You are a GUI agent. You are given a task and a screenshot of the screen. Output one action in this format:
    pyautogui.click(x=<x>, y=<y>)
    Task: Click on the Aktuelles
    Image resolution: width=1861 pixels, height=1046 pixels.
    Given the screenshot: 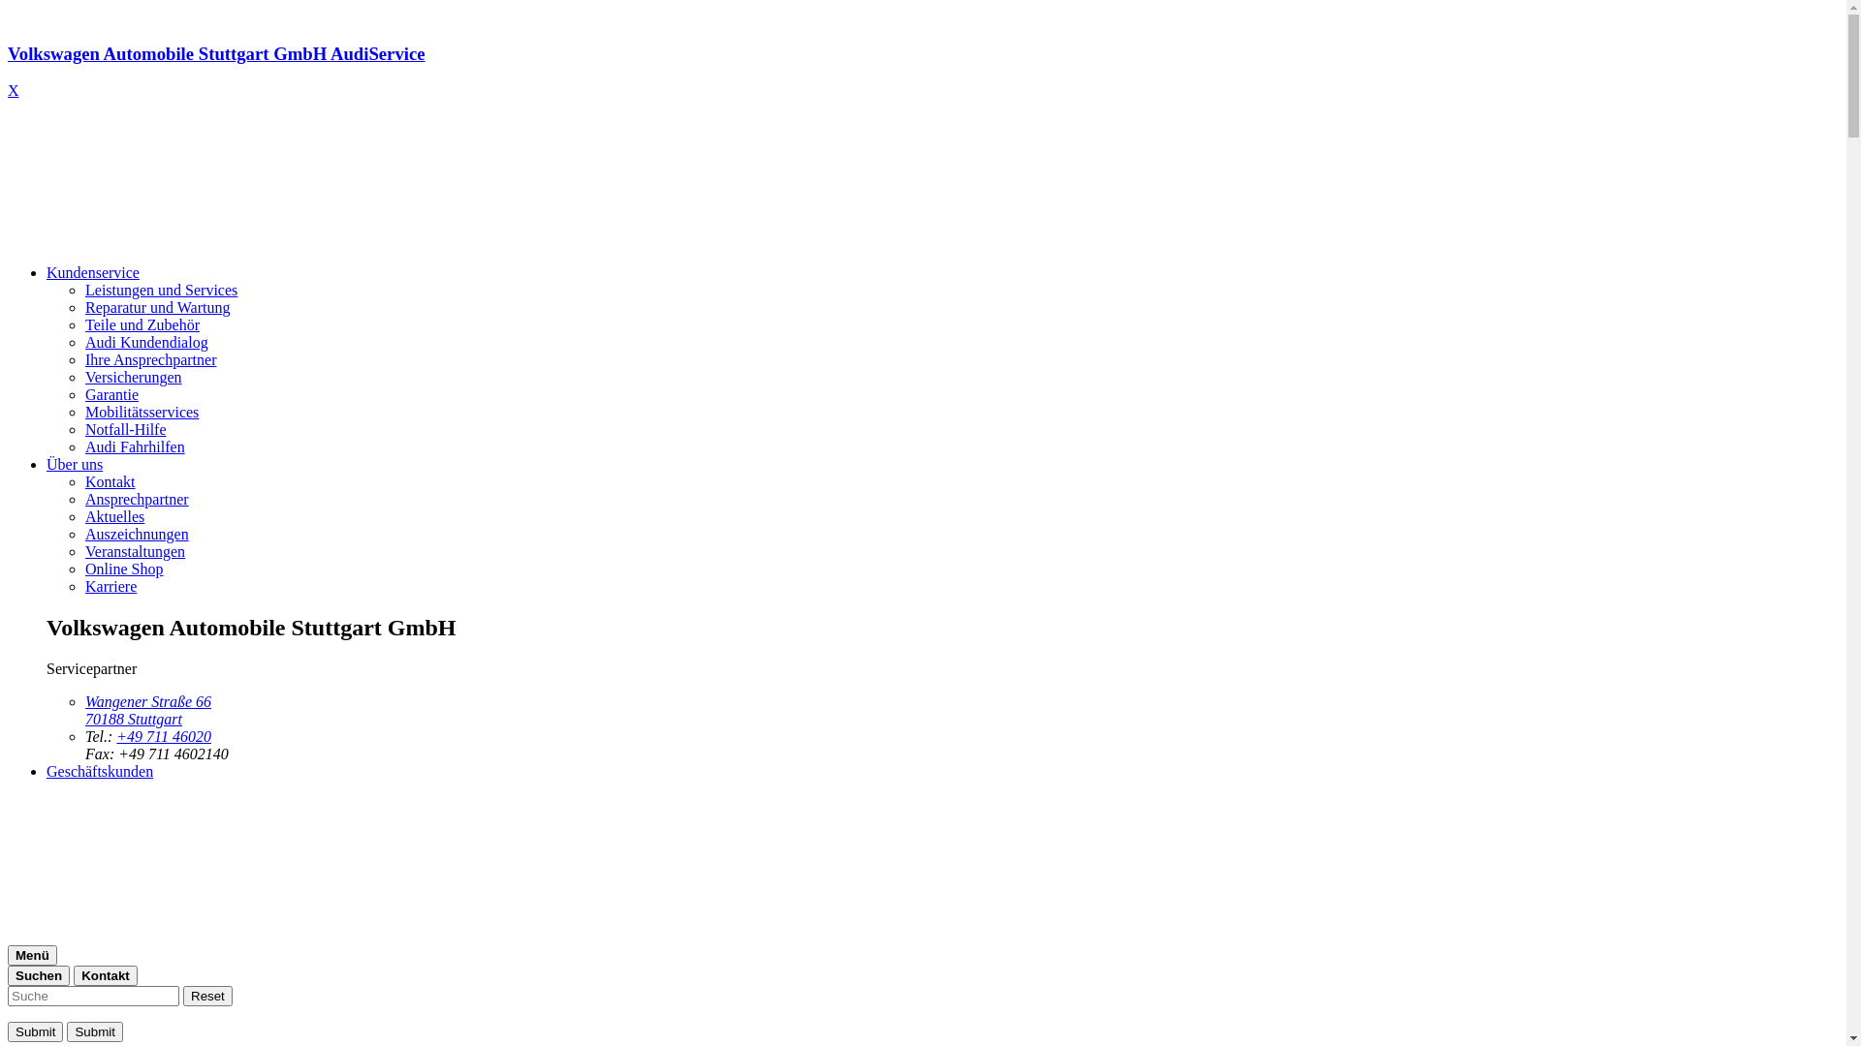 What is the action you would take?
    pyautogui.click(x=114, y=517)
    